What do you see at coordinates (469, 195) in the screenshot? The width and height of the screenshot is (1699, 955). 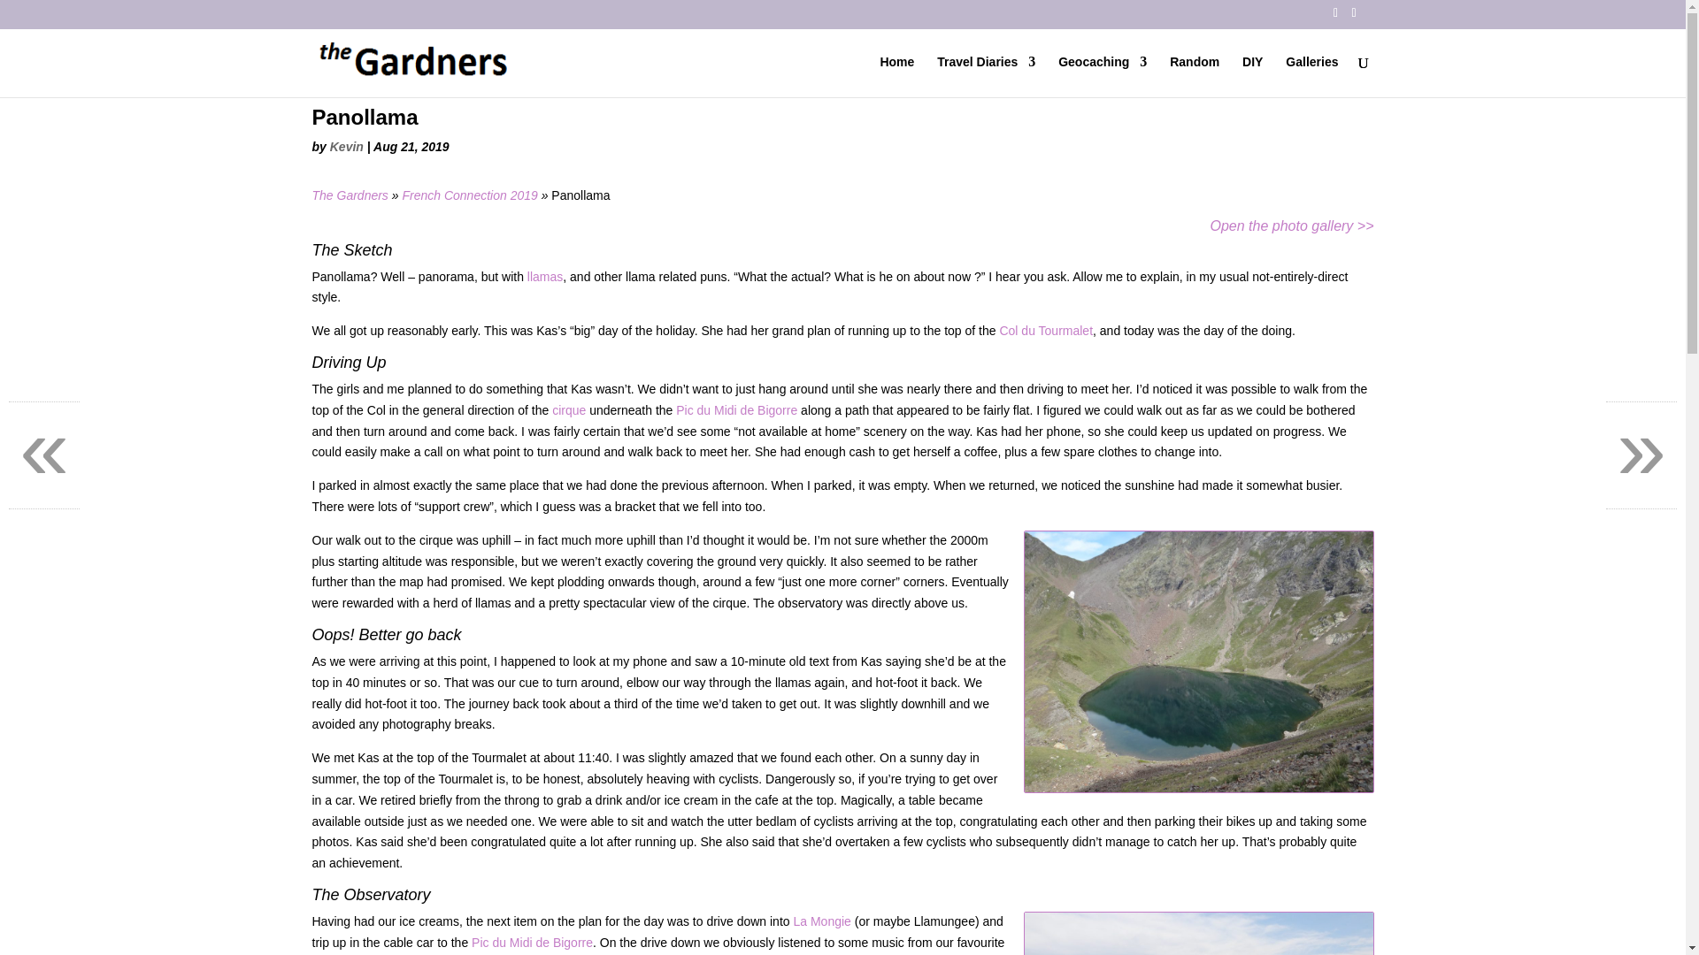 I see `French Connection 2019` at bounding box center [469, 195].